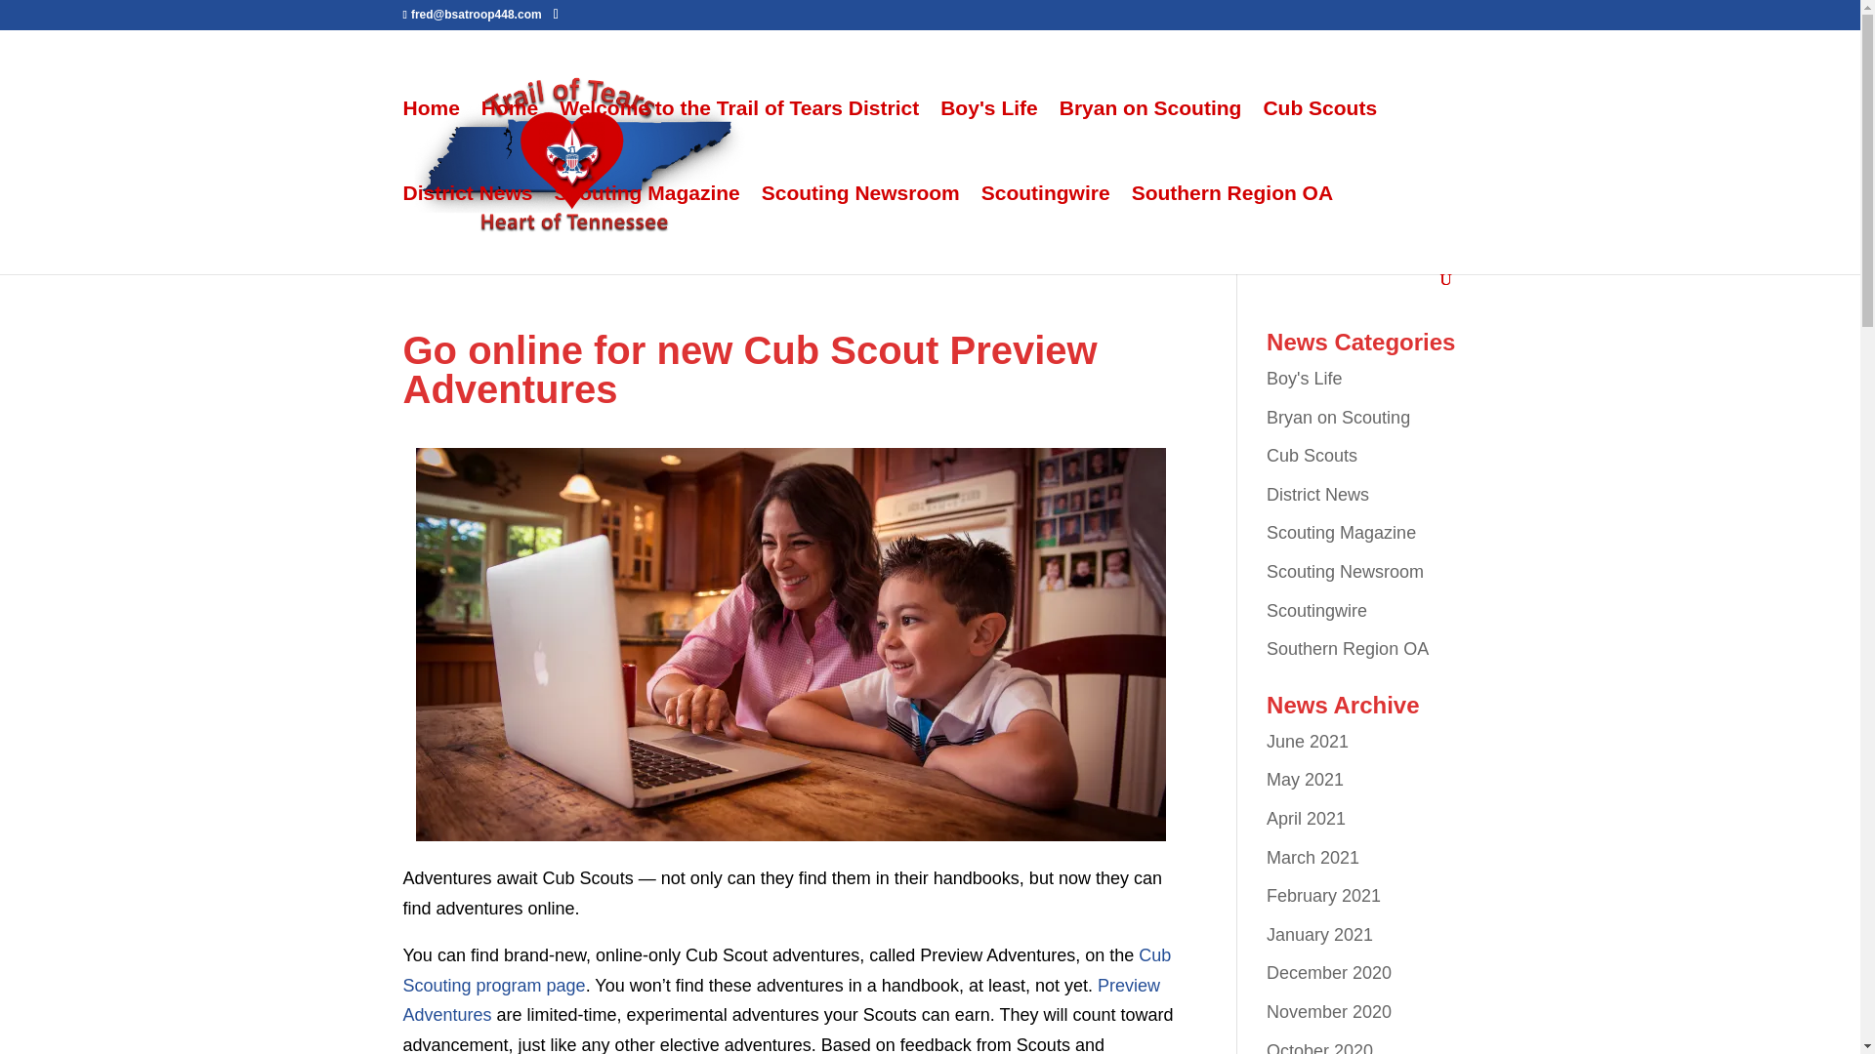 The width and height of the screenshot is (1875, 1054). Describe the element at coordinates (738, 143) in the screenshot. I see `Welcome to the Trail of Tears District` at that location.